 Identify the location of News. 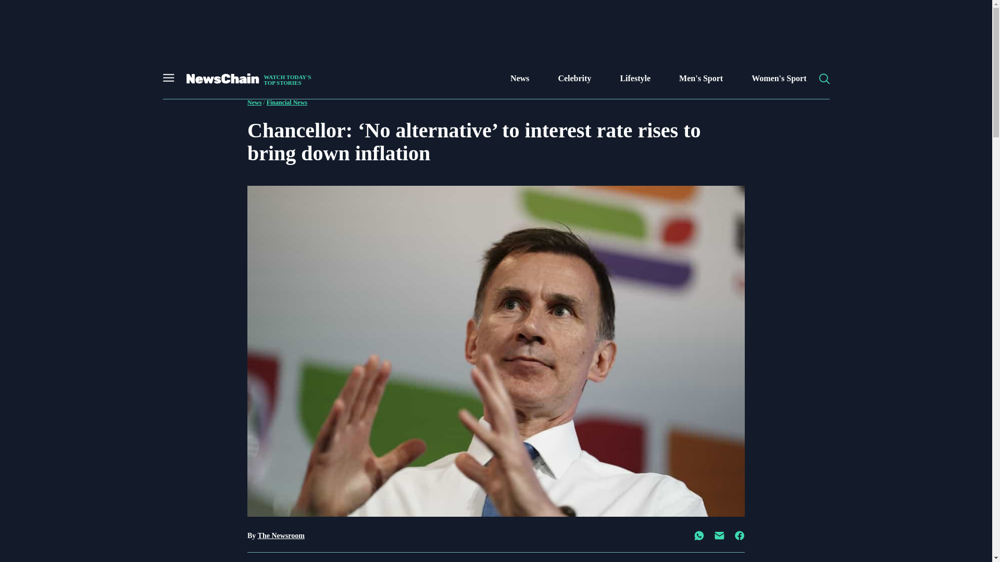
(254, 103).